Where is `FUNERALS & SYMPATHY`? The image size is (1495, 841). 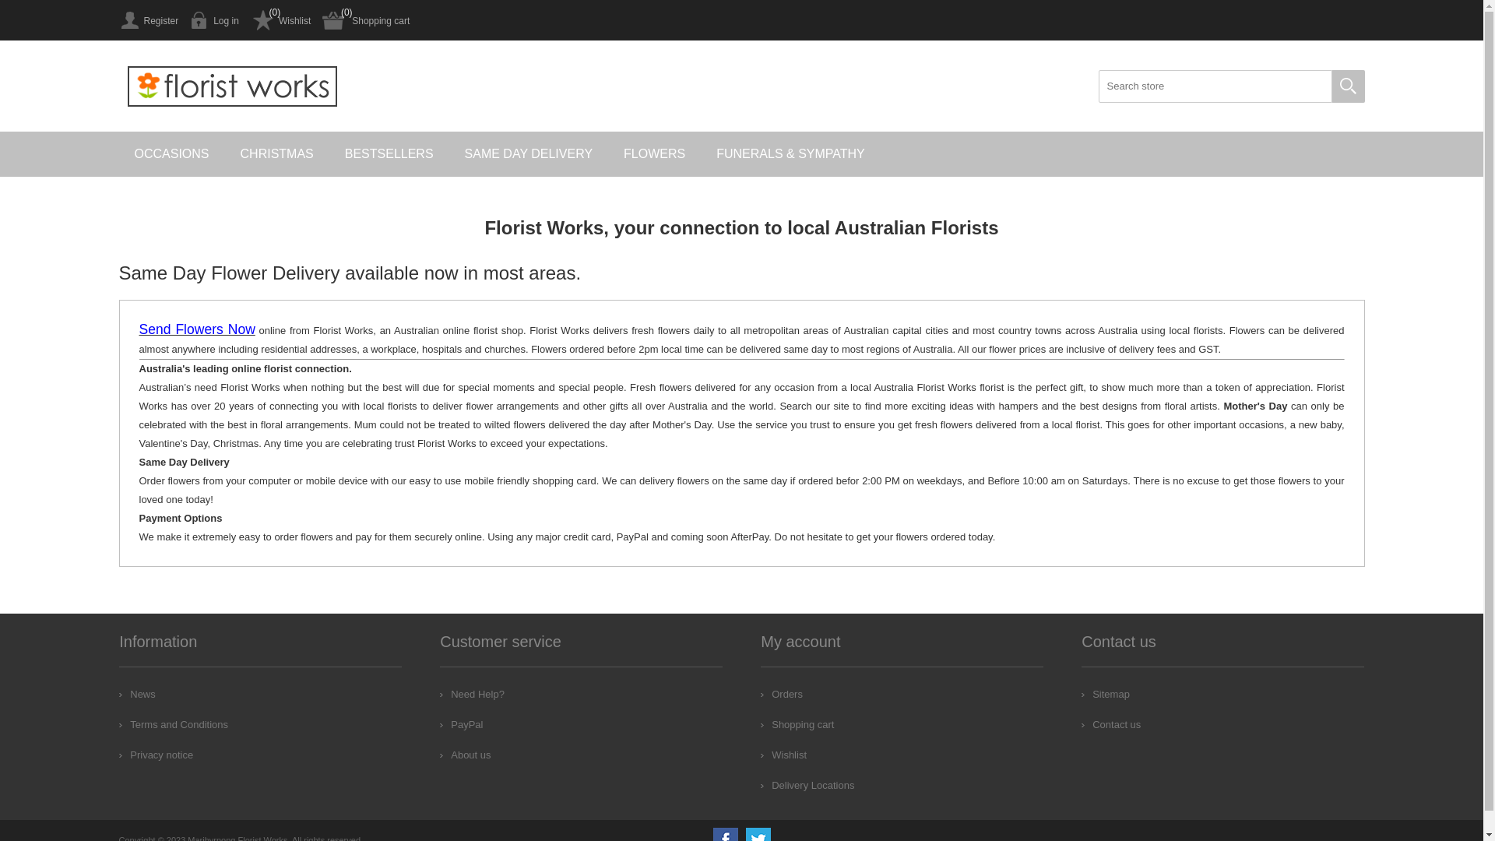 FUNERALS & SYMPATHY is located at coordinates (791, 154).